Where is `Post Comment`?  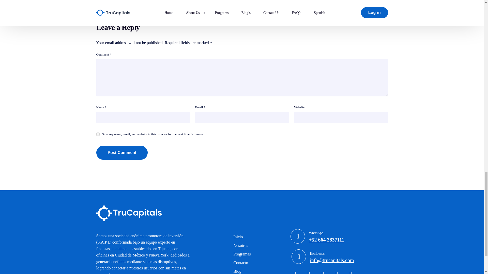
Post Comment is located at coordinates (242, 246).